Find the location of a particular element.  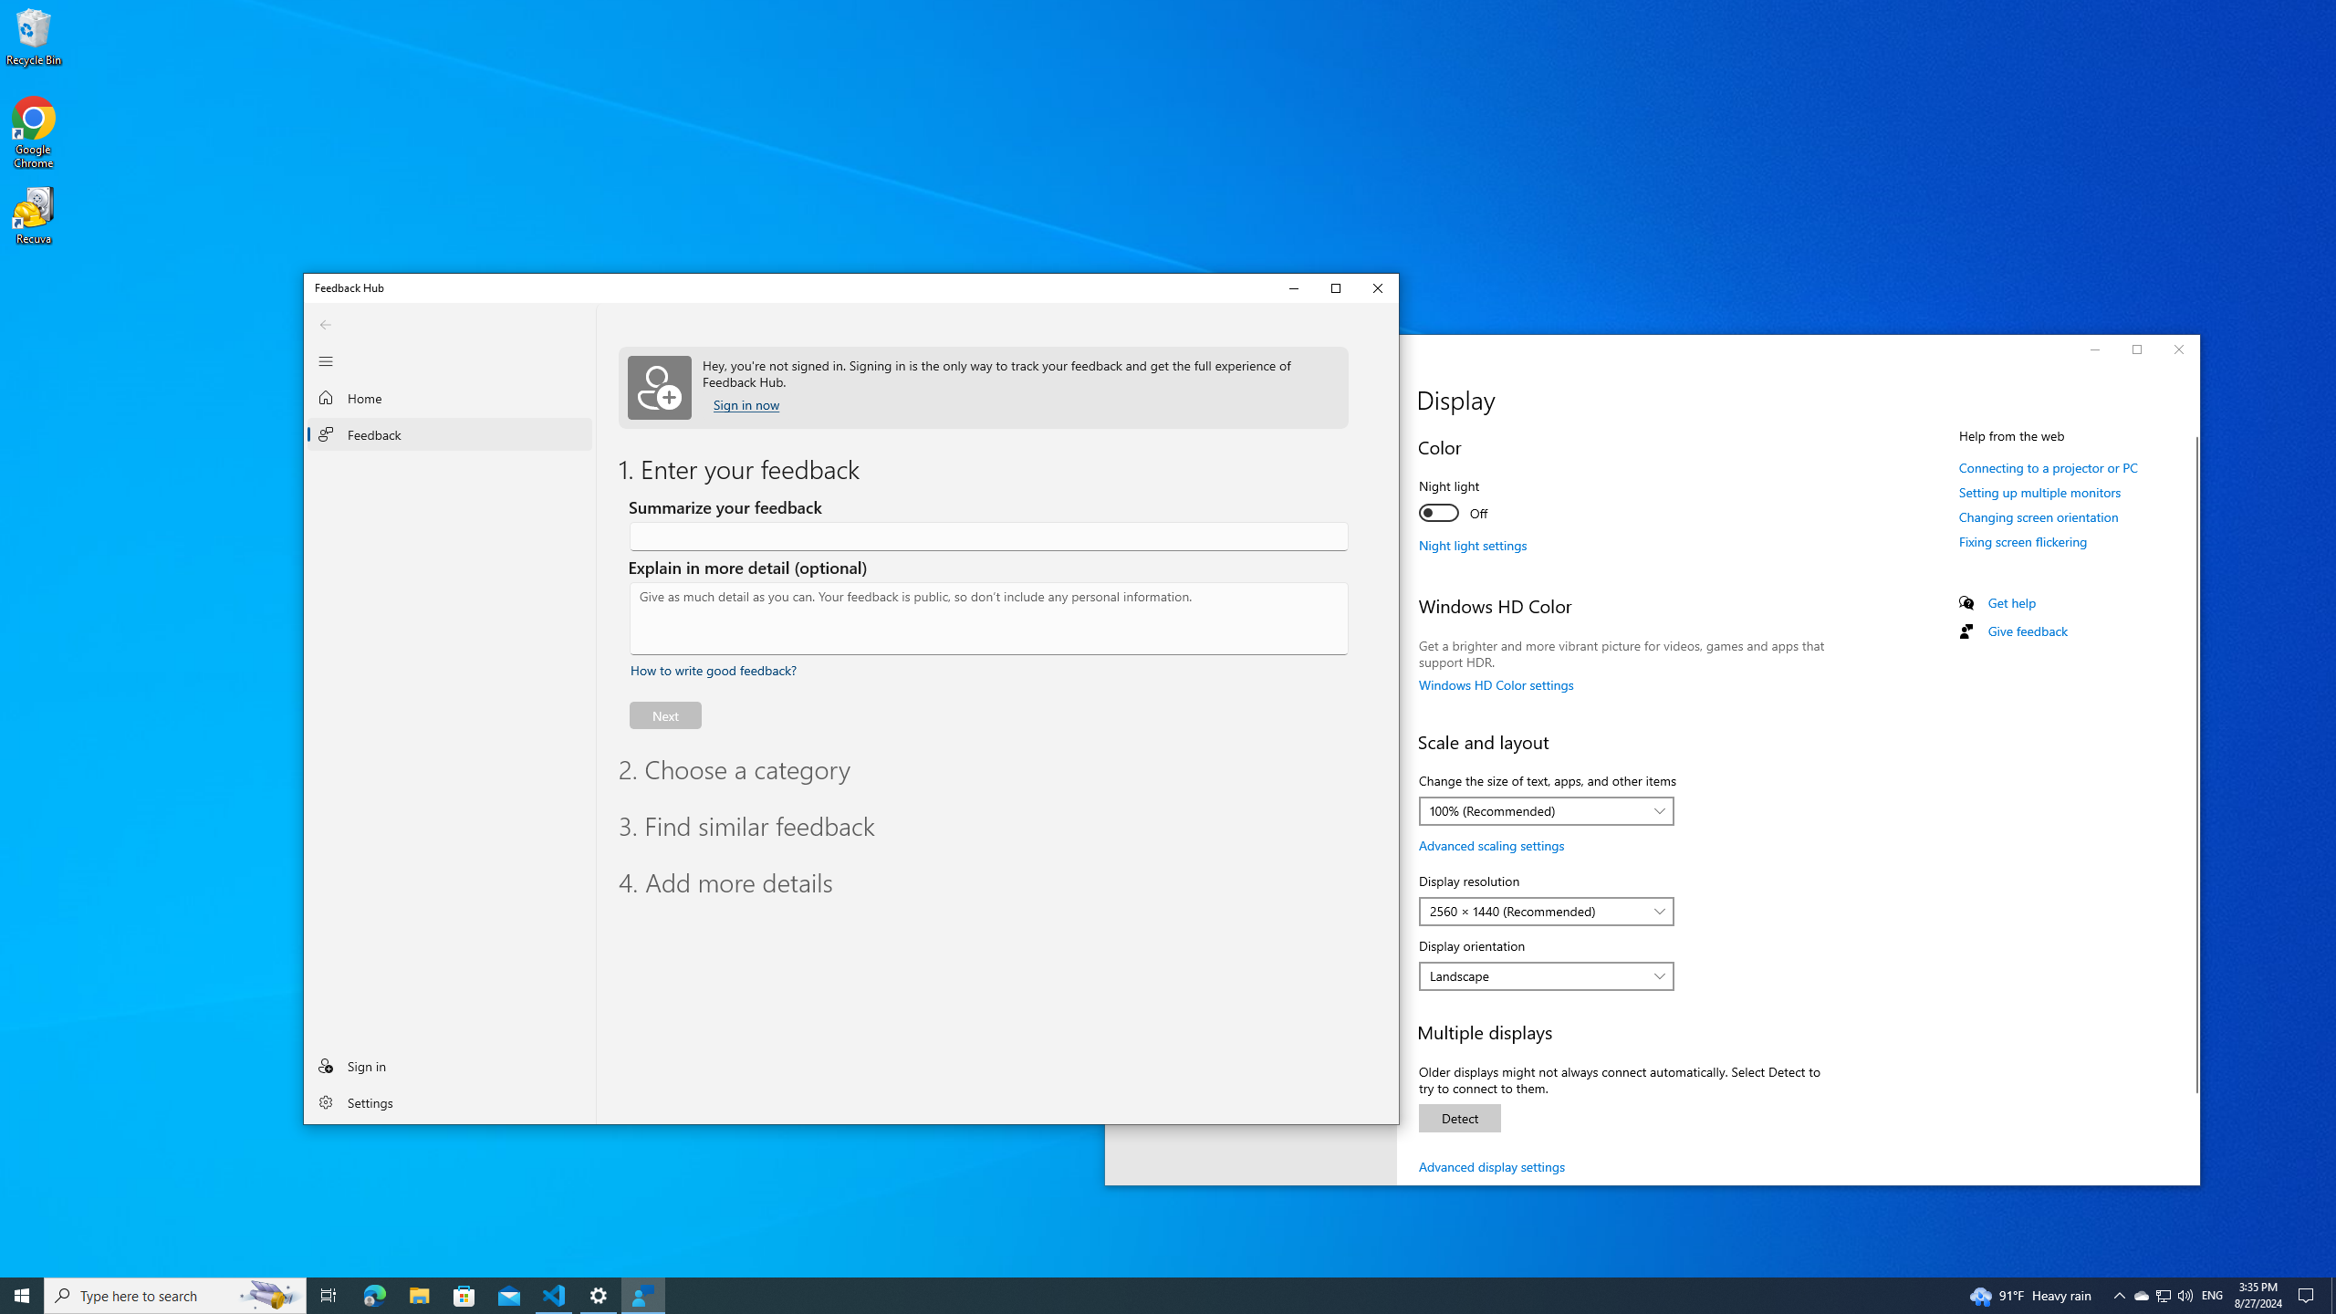

Start is located at coordinates (22, 1296).